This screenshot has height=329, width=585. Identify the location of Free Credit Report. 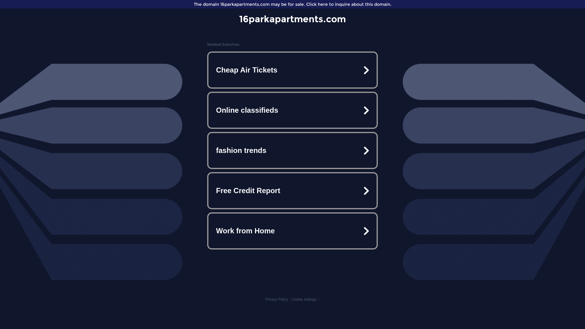
(292, 191).